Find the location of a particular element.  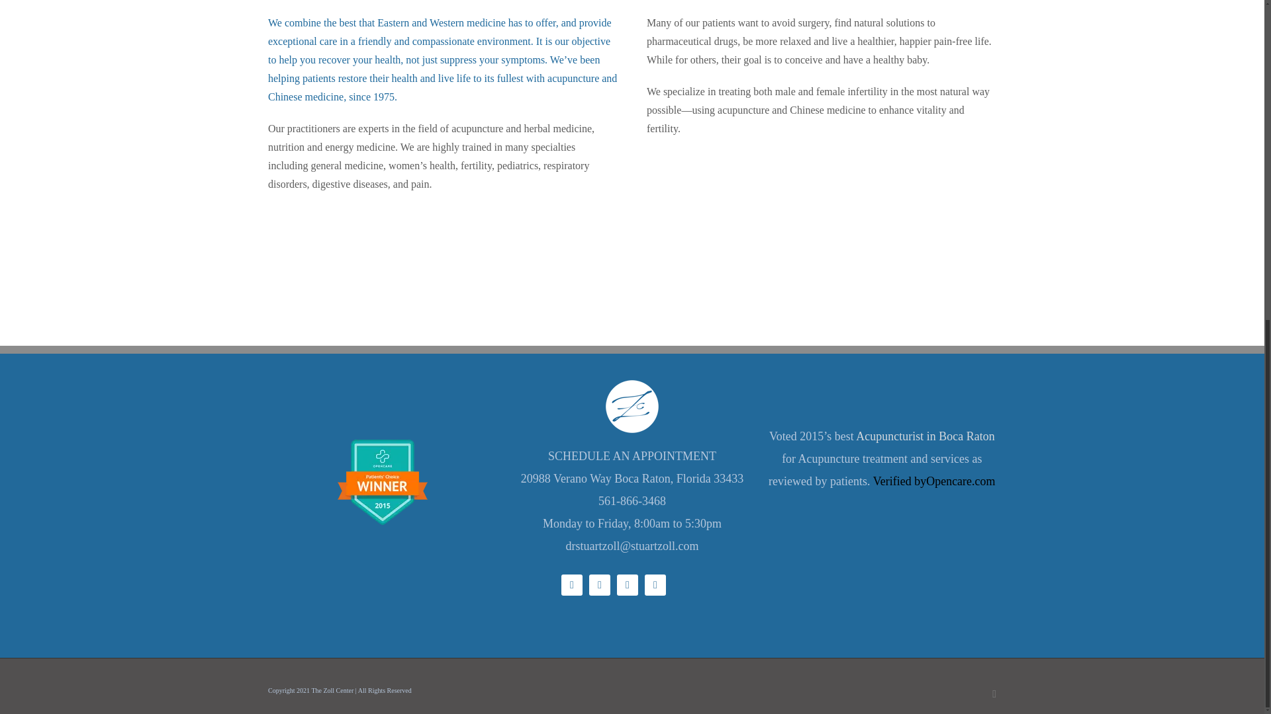

Email is located at coordinates (655, 584).